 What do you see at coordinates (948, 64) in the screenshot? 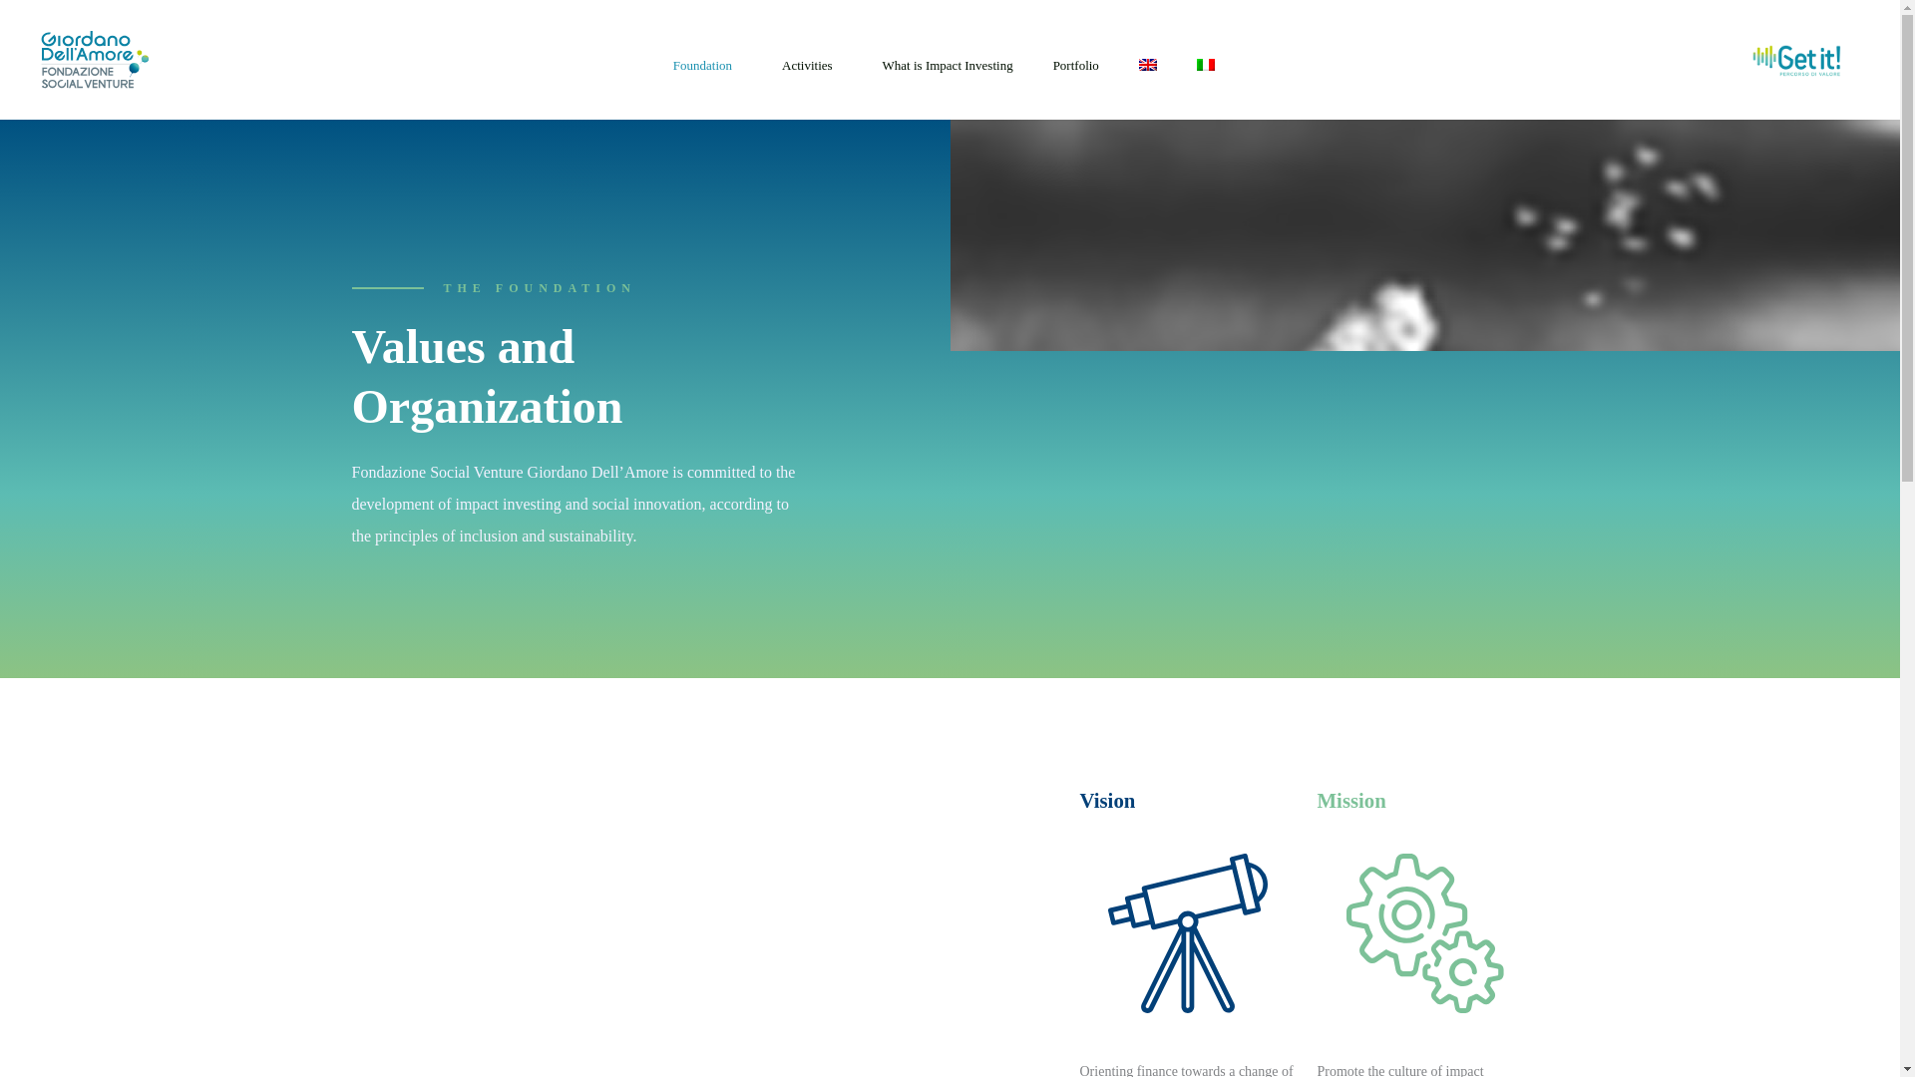
I see `What is Impact Investing` at bounding box center [948, 64].